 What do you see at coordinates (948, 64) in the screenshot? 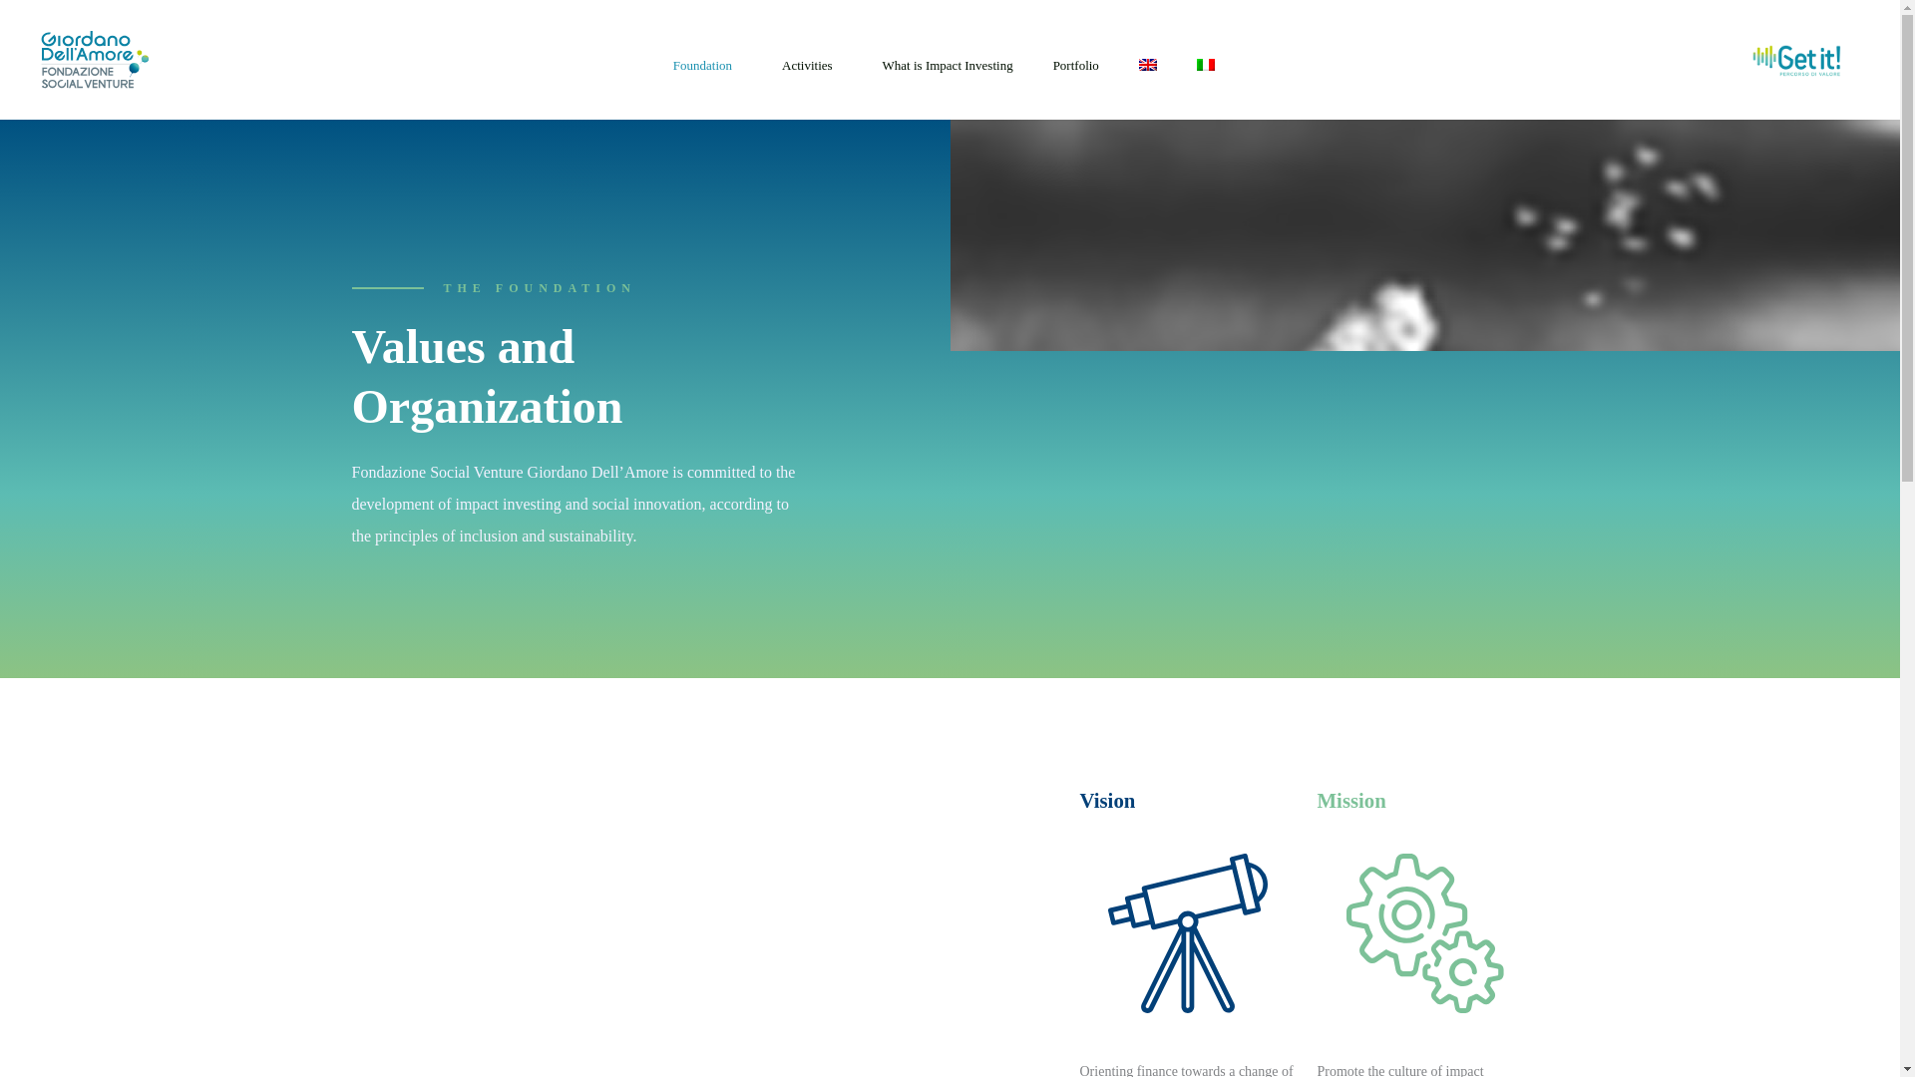
I see `What is Impact Investing` at bounding box center [948, 64].